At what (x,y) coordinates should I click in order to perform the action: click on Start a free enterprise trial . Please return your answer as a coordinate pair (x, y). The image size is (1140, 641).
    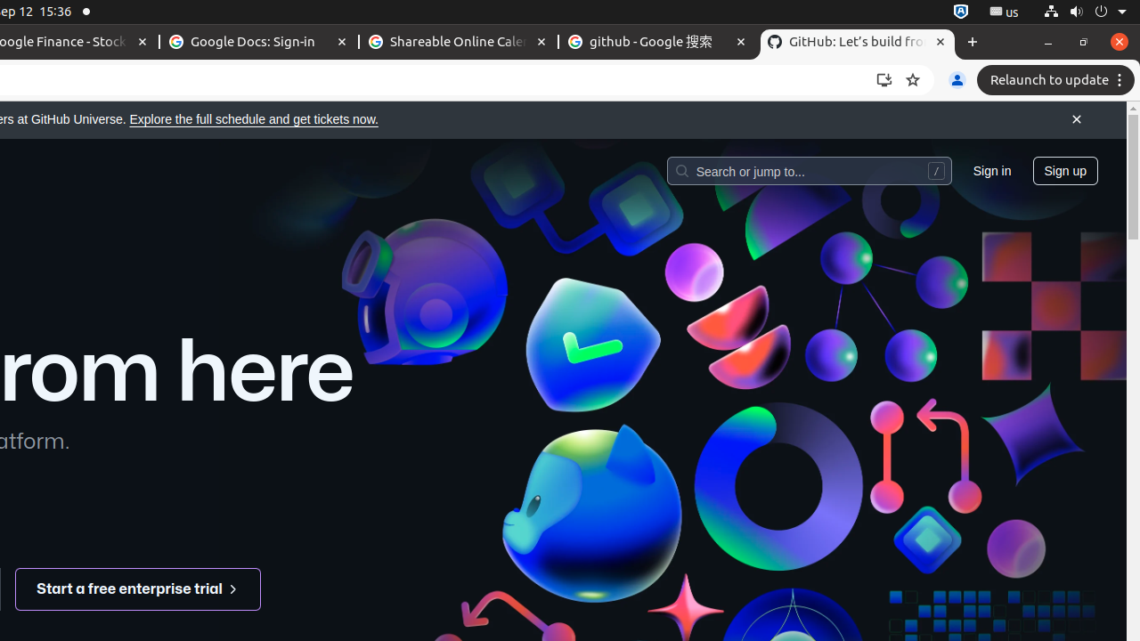
    Looking at the image, I should click on (139, 589).